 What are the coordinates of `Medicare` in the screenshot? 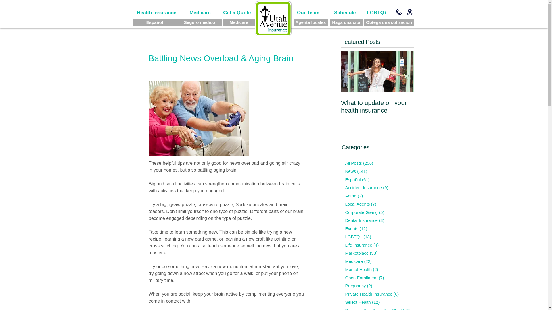 It's located at (239, 22).